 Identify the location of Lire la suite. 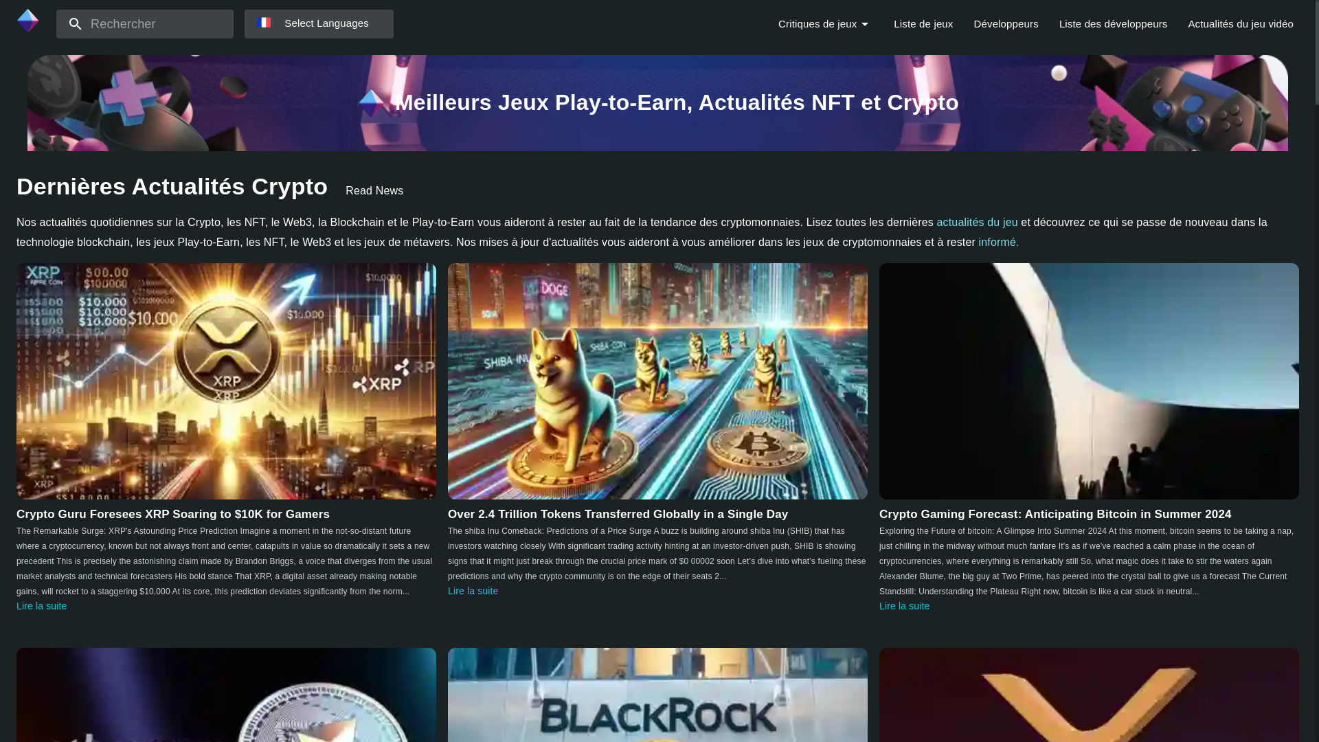
(41, 605).